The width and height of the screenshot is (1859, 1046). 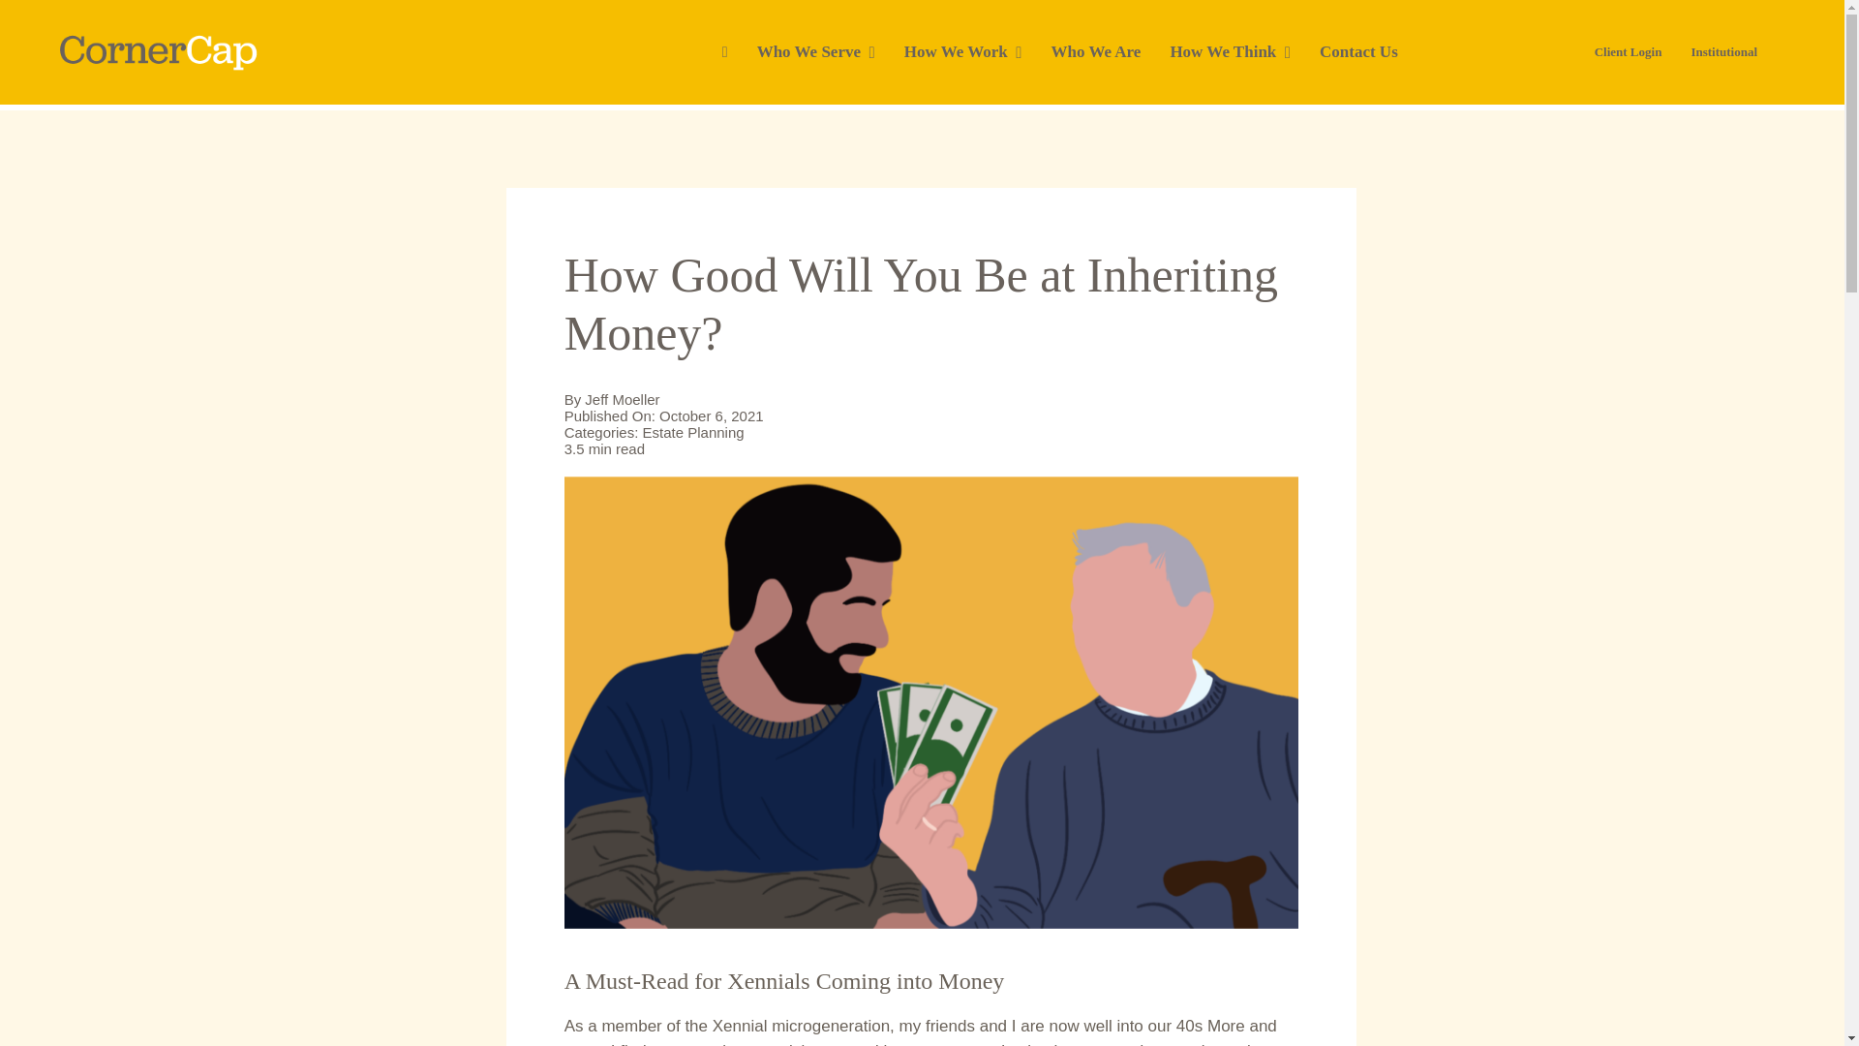 What do you see at coordinates (830, 52) in the screenshot?
I see `Who We Serve` at bounding box center [830, 52].